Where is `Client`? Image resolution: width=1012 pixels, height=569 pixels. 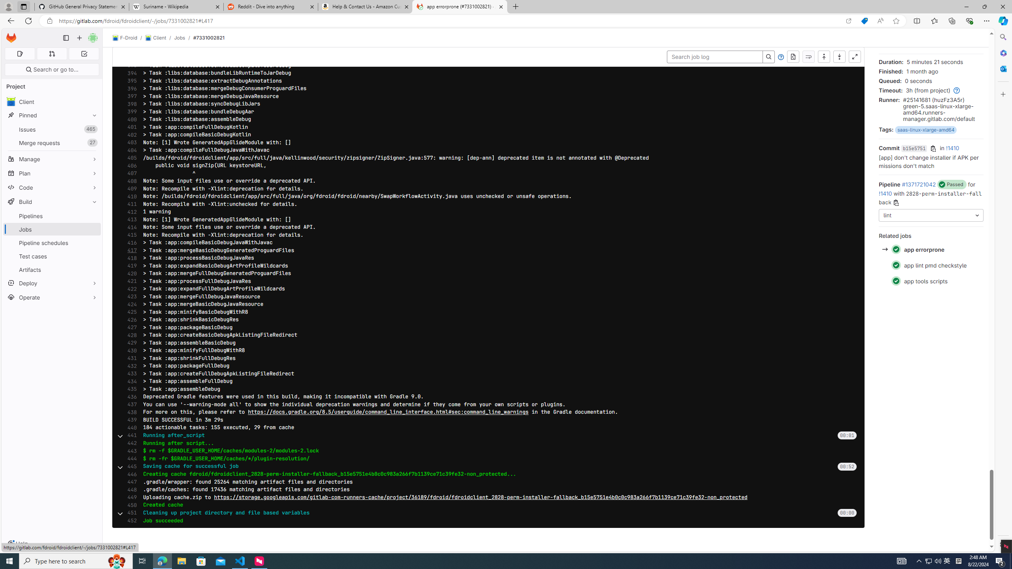
Client is located at coordinates (155, 38).